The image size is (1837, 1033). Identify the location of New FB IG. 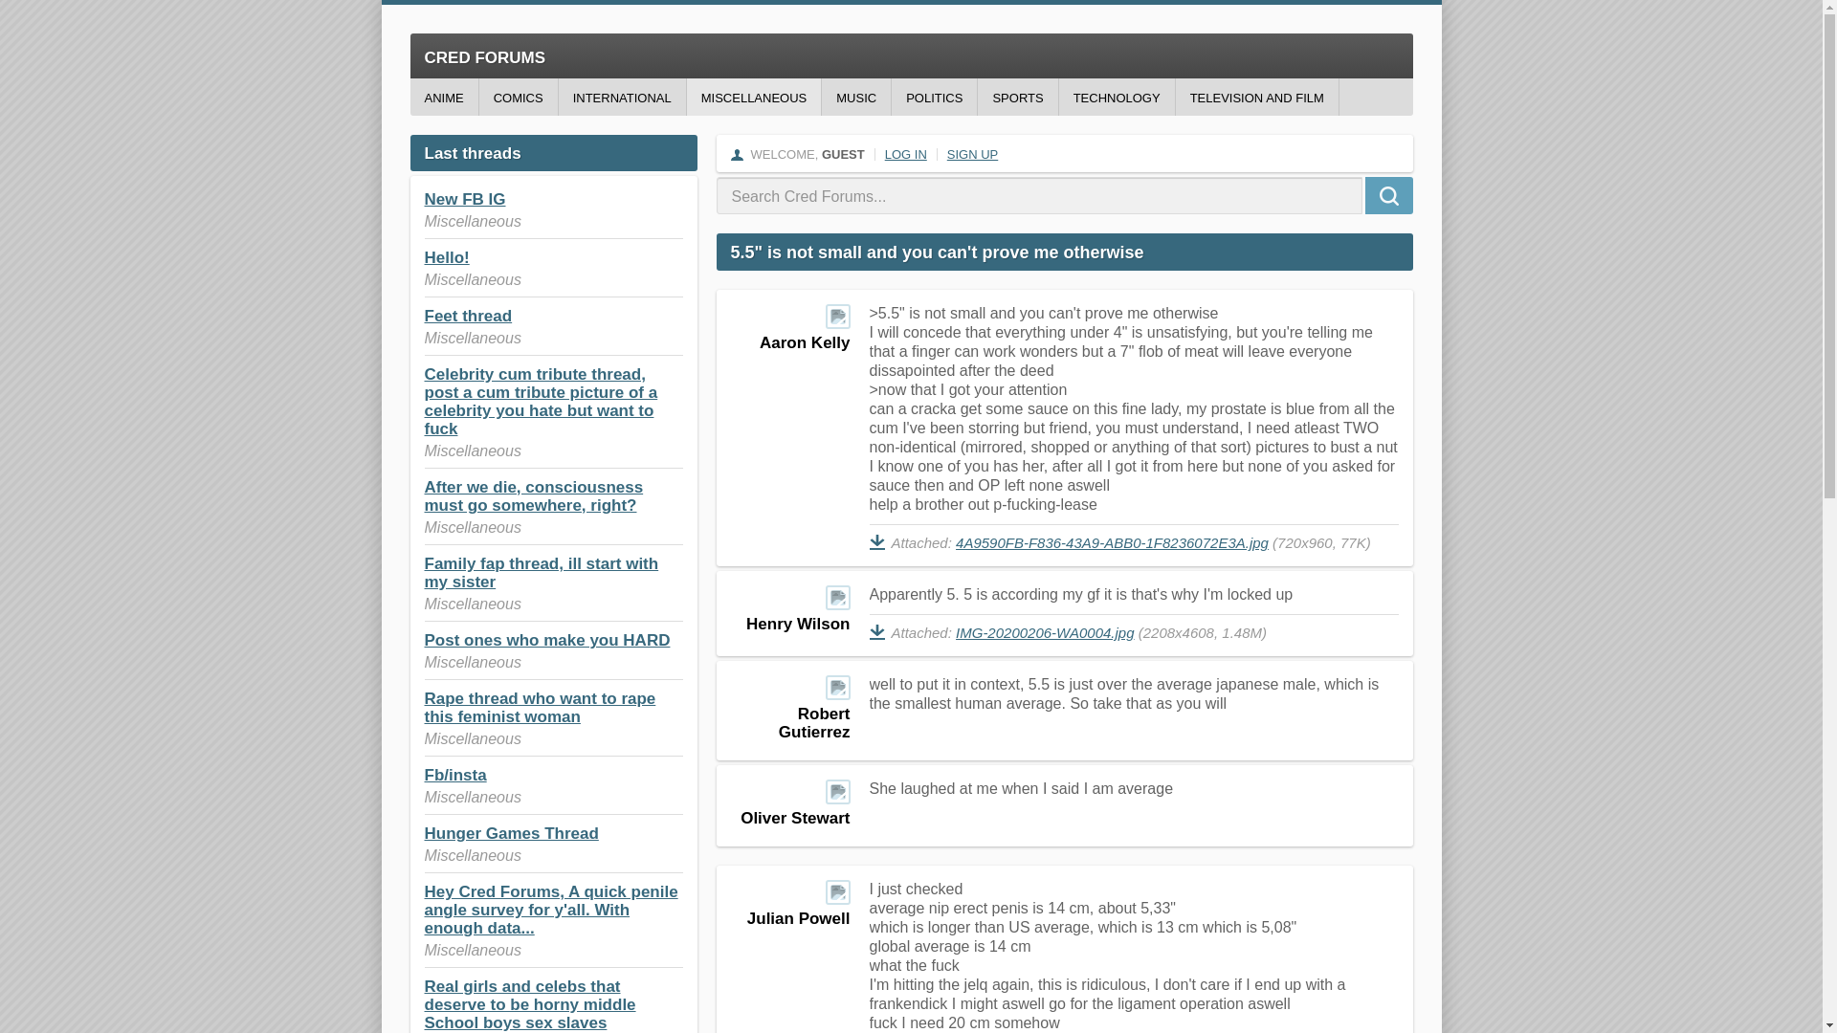
(465, 199).